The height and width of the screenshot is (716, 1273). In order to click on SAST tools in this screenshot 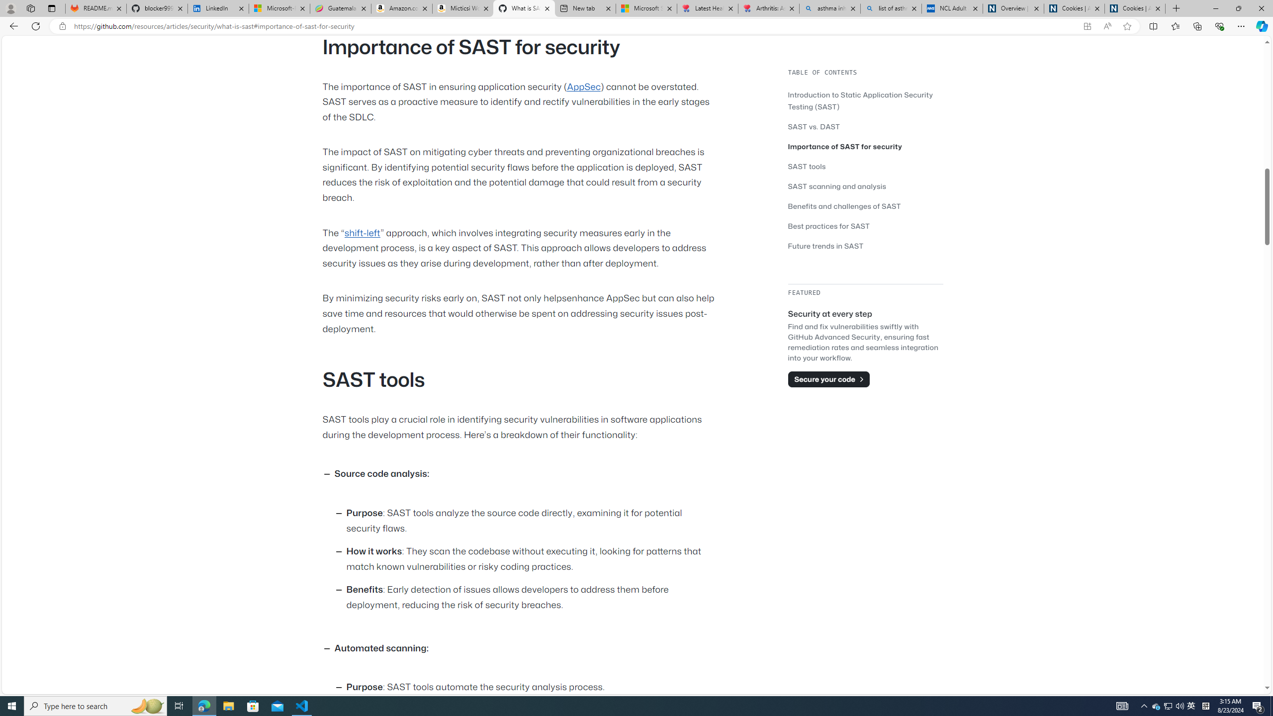, I will do `click(807, 166)`.